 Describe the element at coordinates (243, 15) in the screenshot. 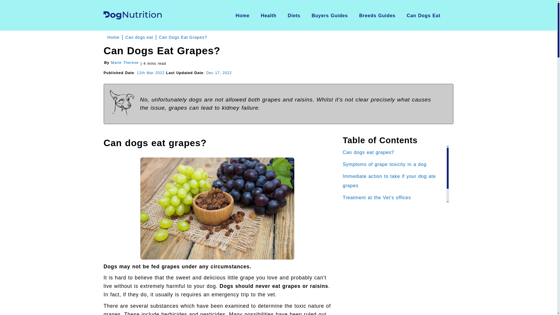

I see `Home` at that location.